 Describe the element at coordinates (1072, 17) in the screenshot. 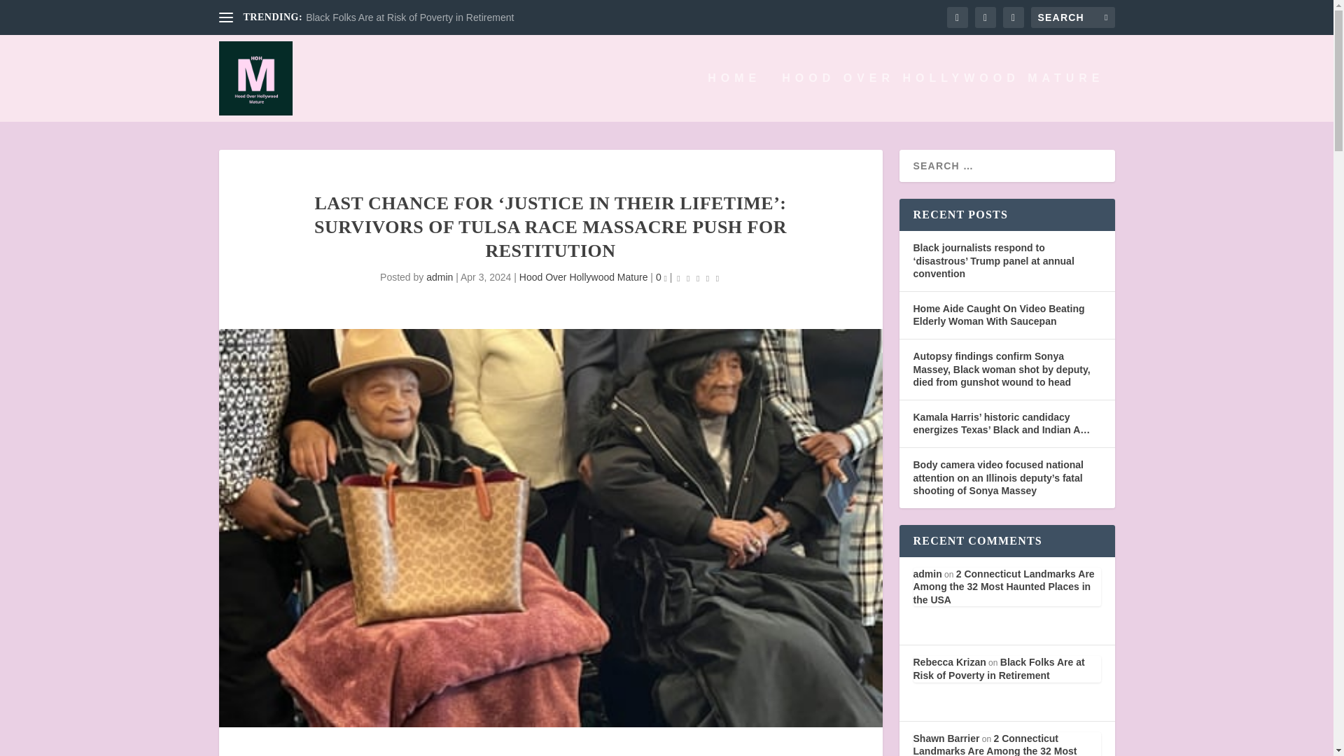

I see `Search for:` at that location.